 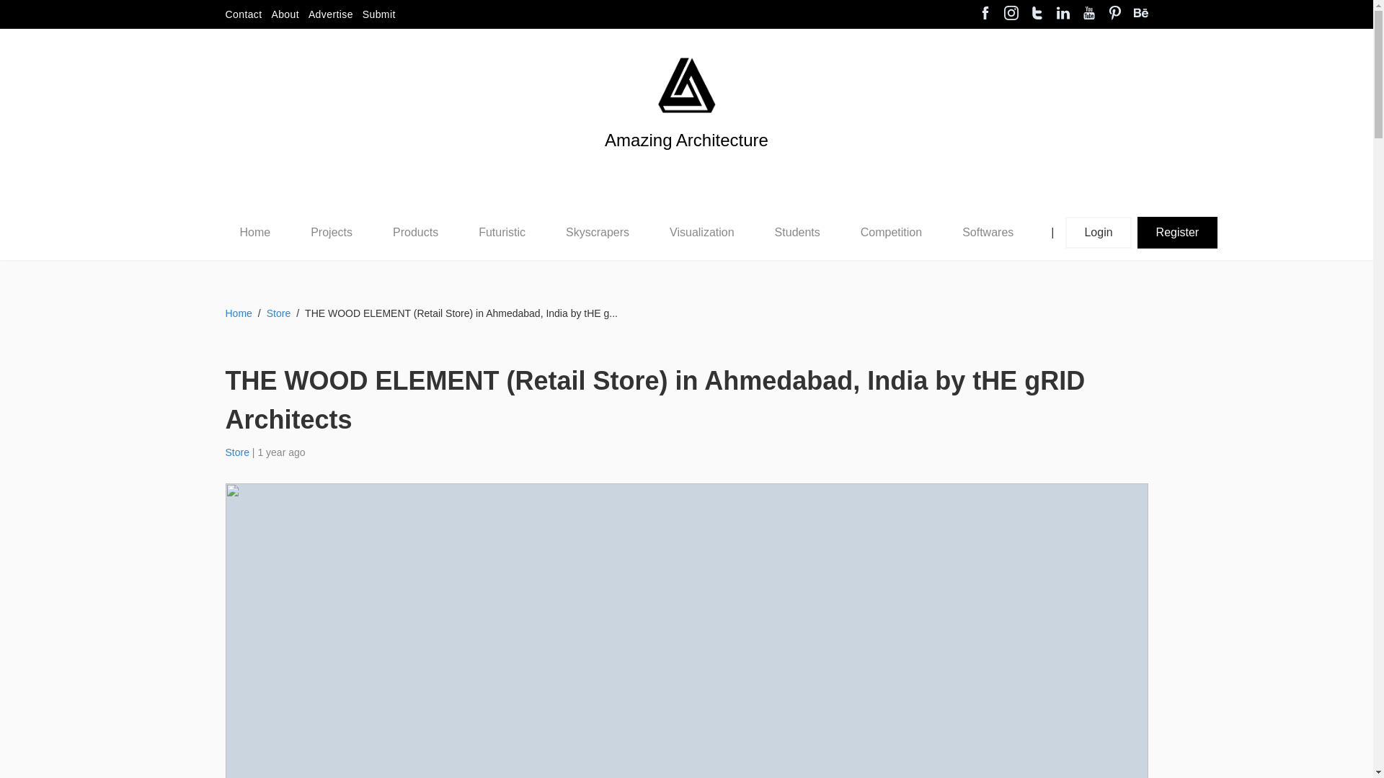 What do you see at coordinates (1037, 14) in the screenshot?
I see `follow us on twitter` at bounding box center [1037, 14].